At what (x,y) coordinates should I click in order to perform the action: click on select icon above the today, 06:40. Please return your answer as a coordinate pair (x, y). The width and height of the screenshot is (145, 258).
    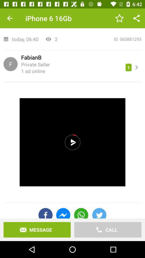
    Looking at the image, I should click on (73, 19).